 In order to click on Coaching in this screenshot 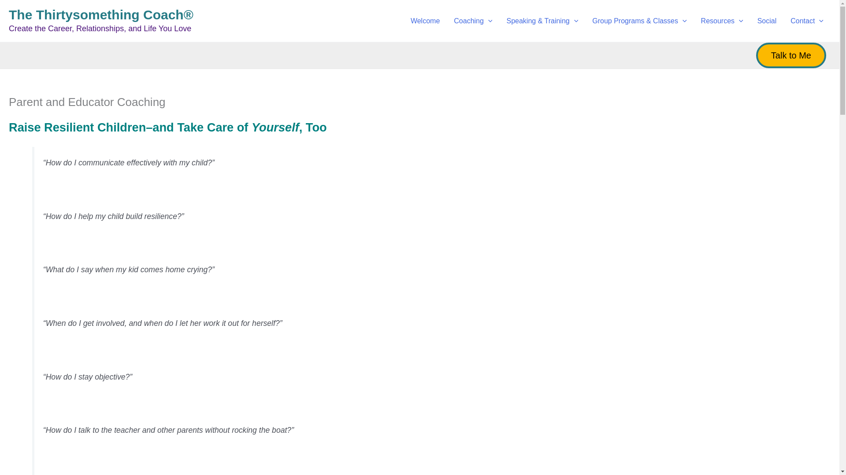, I will do `click(472, 21)`.